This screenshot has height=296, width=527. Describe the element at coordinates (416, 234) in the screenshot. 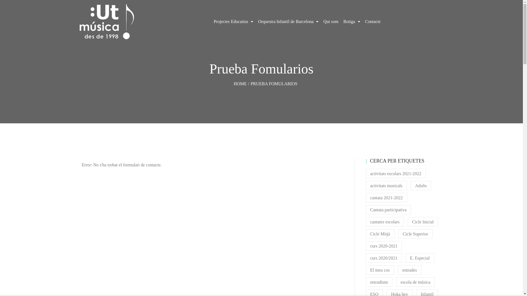

I see `Cicle Superior` at that location.